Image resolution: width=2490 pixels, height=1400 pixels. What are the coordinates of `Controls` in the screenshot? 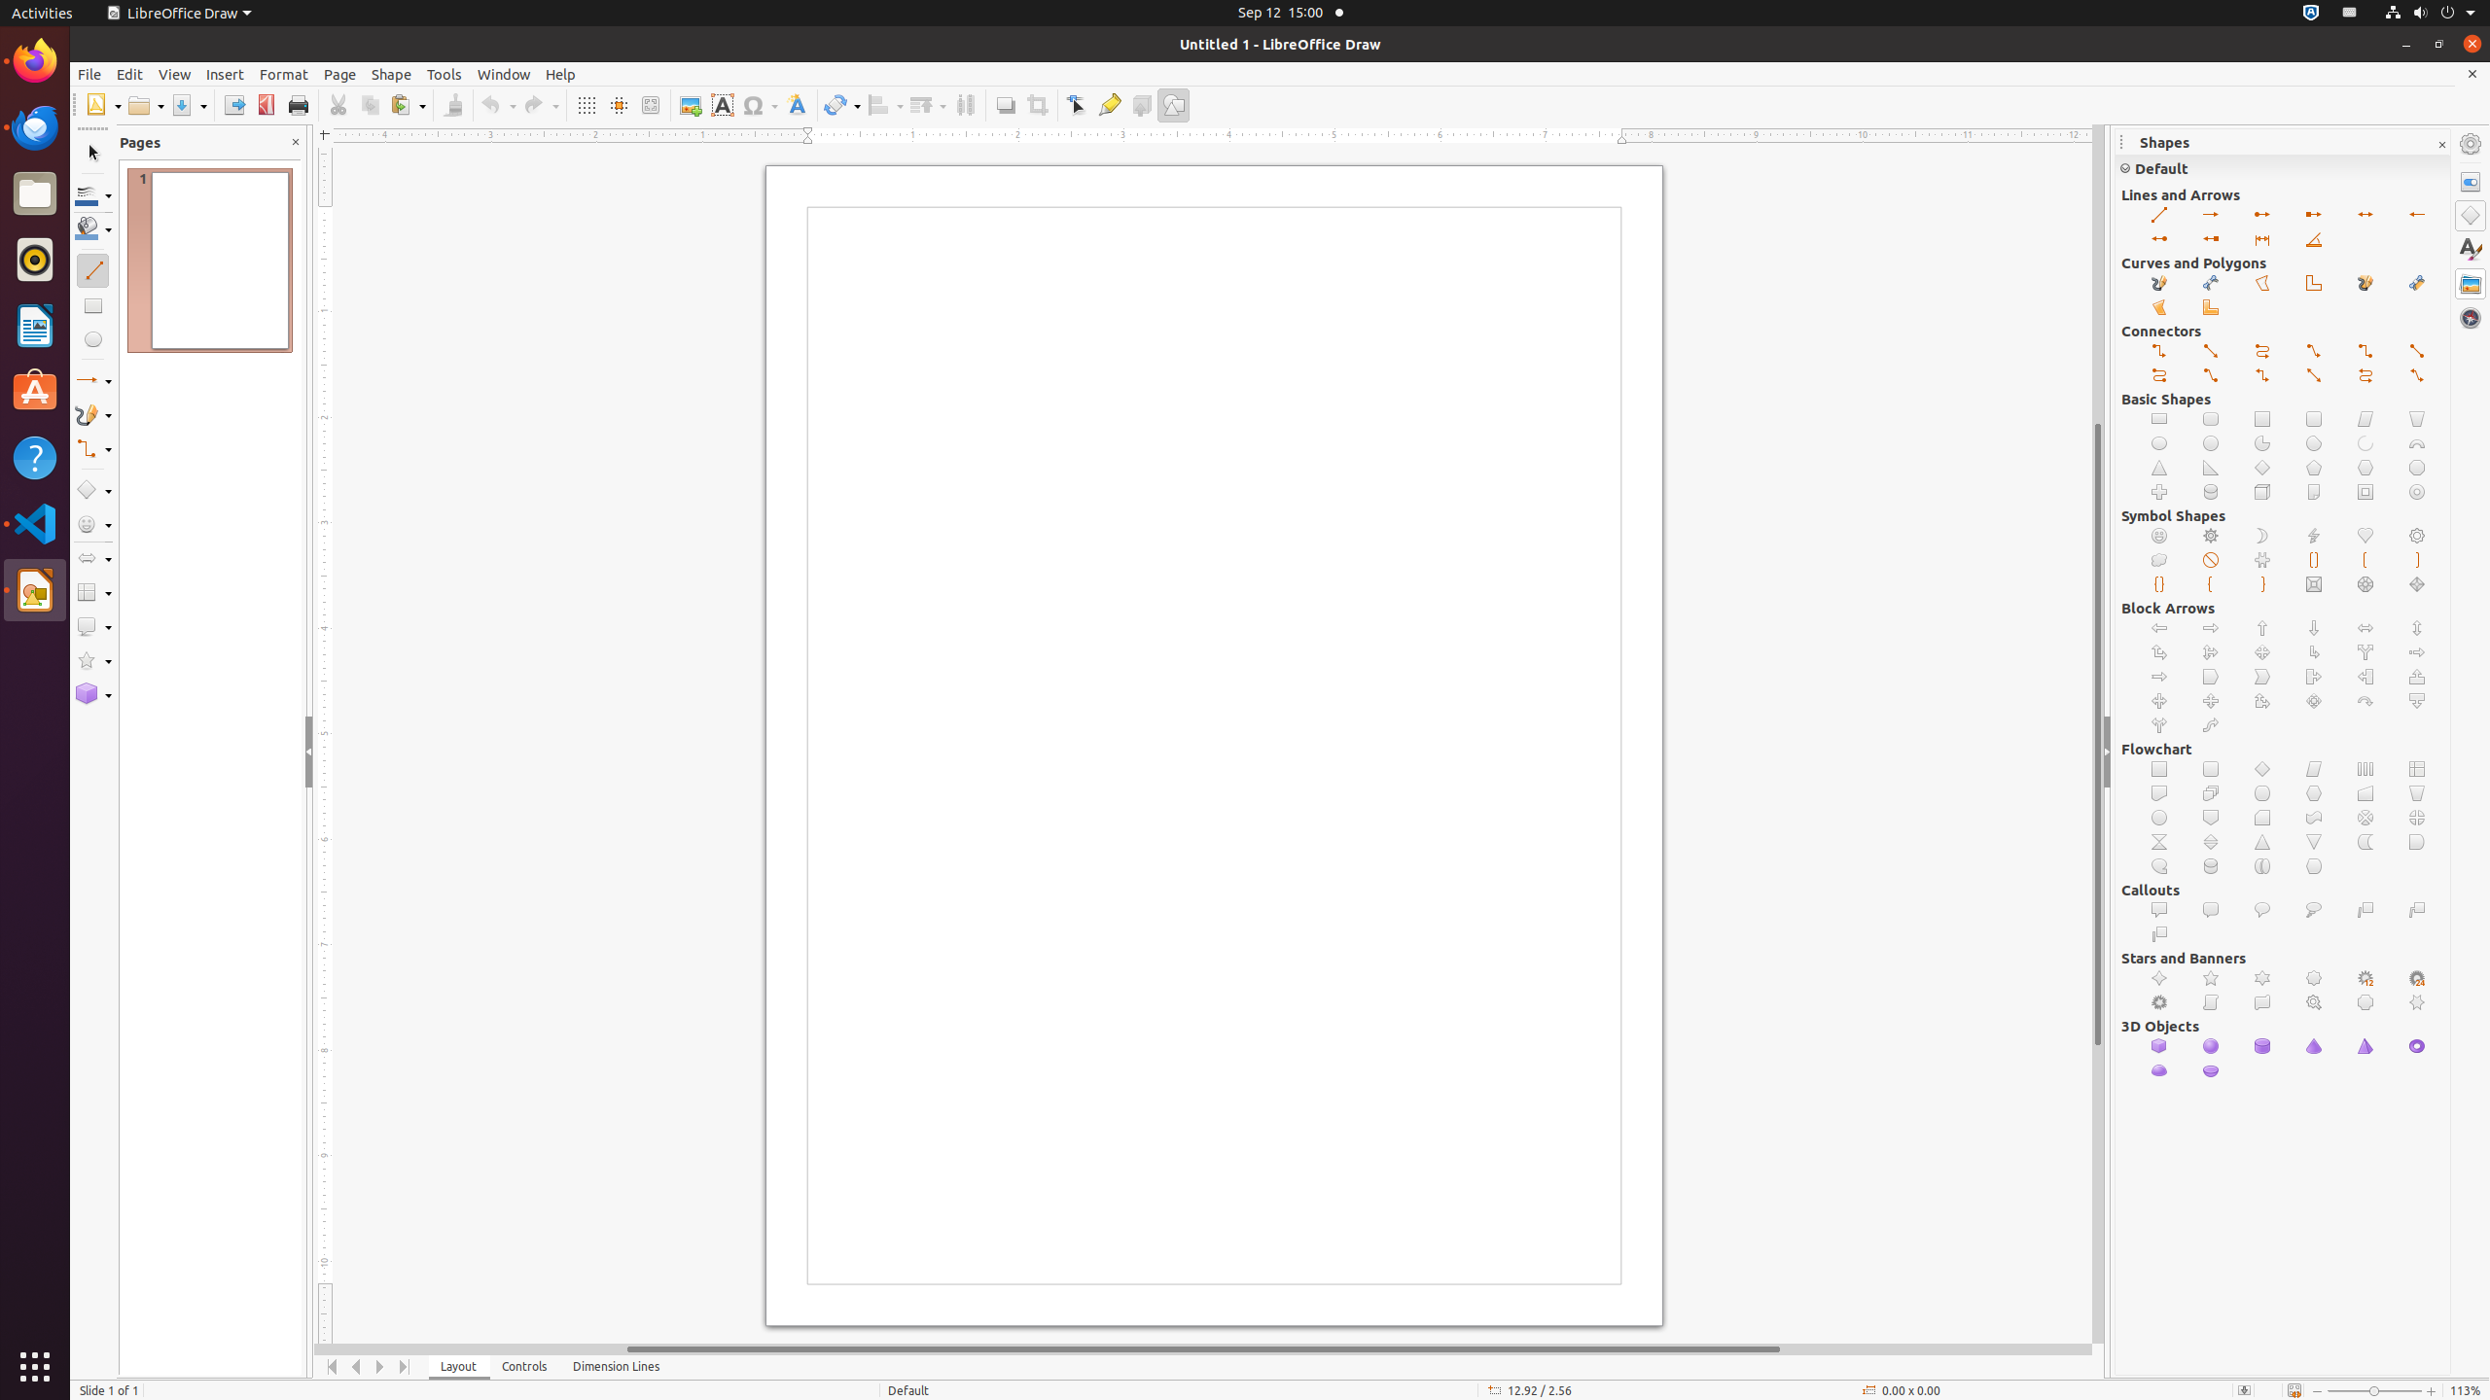 It's located at (525, 1367).